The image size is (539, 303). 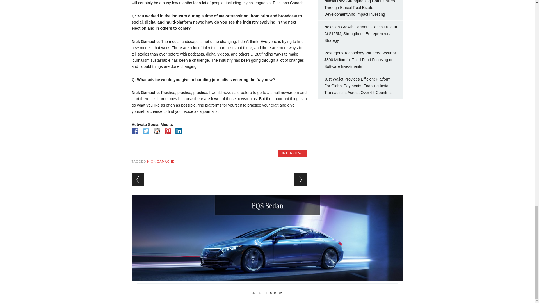 What do you see at coordinates (293, 153) in the screenshot?
I see `INTERVIEWS` at bounding box center [293, 153].